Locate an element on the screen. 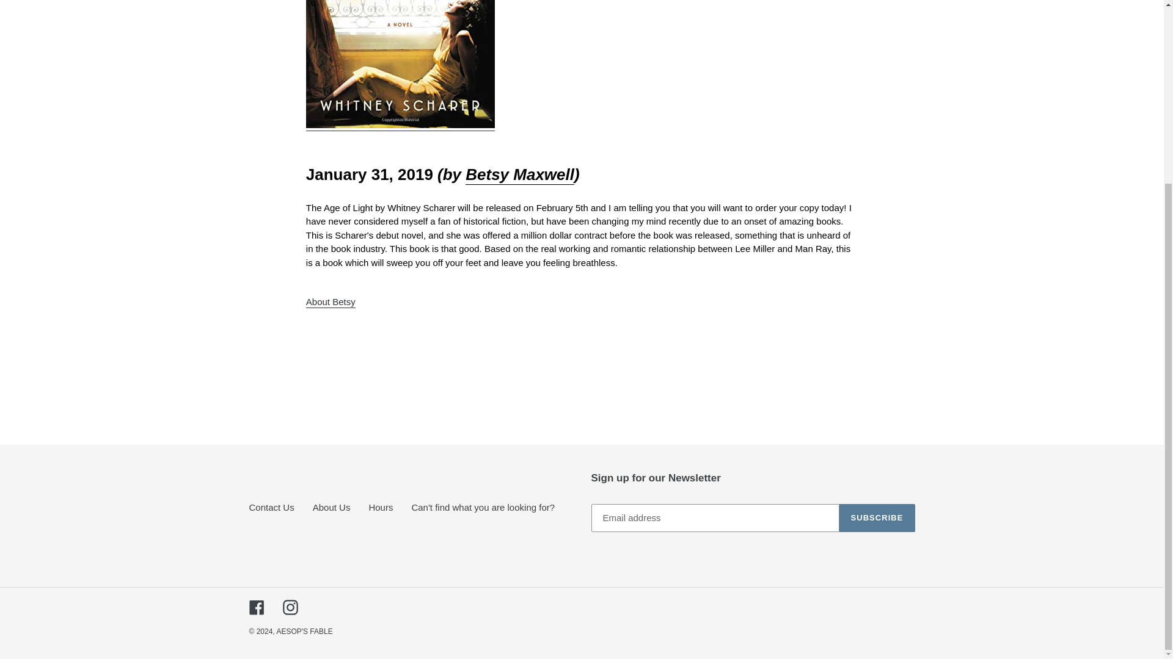 The image size is (1173, 659). About Betsy is located at coordinates (520, 175).